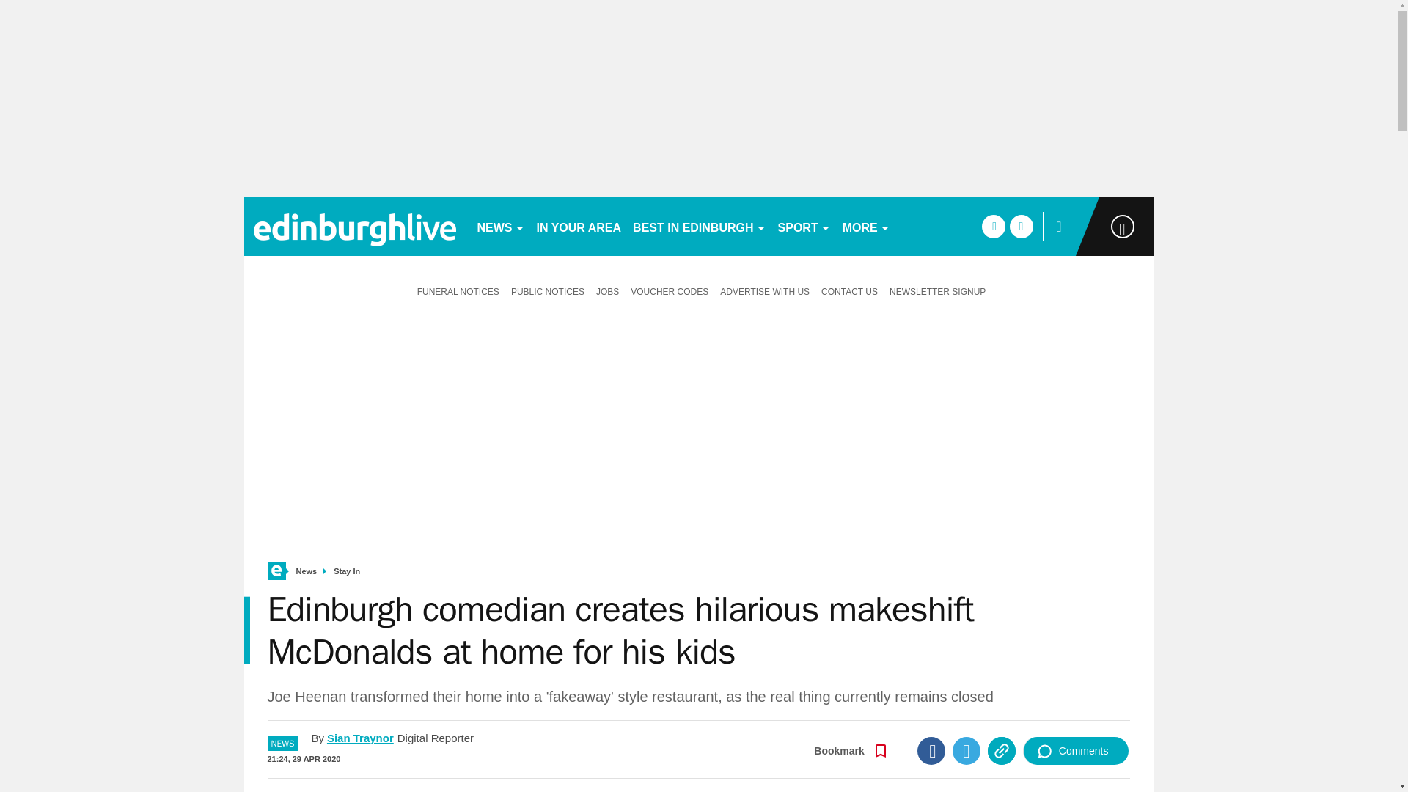  Describe the element at coordinates (967, 751) in the screenshot. I see `Twitter` at that location.